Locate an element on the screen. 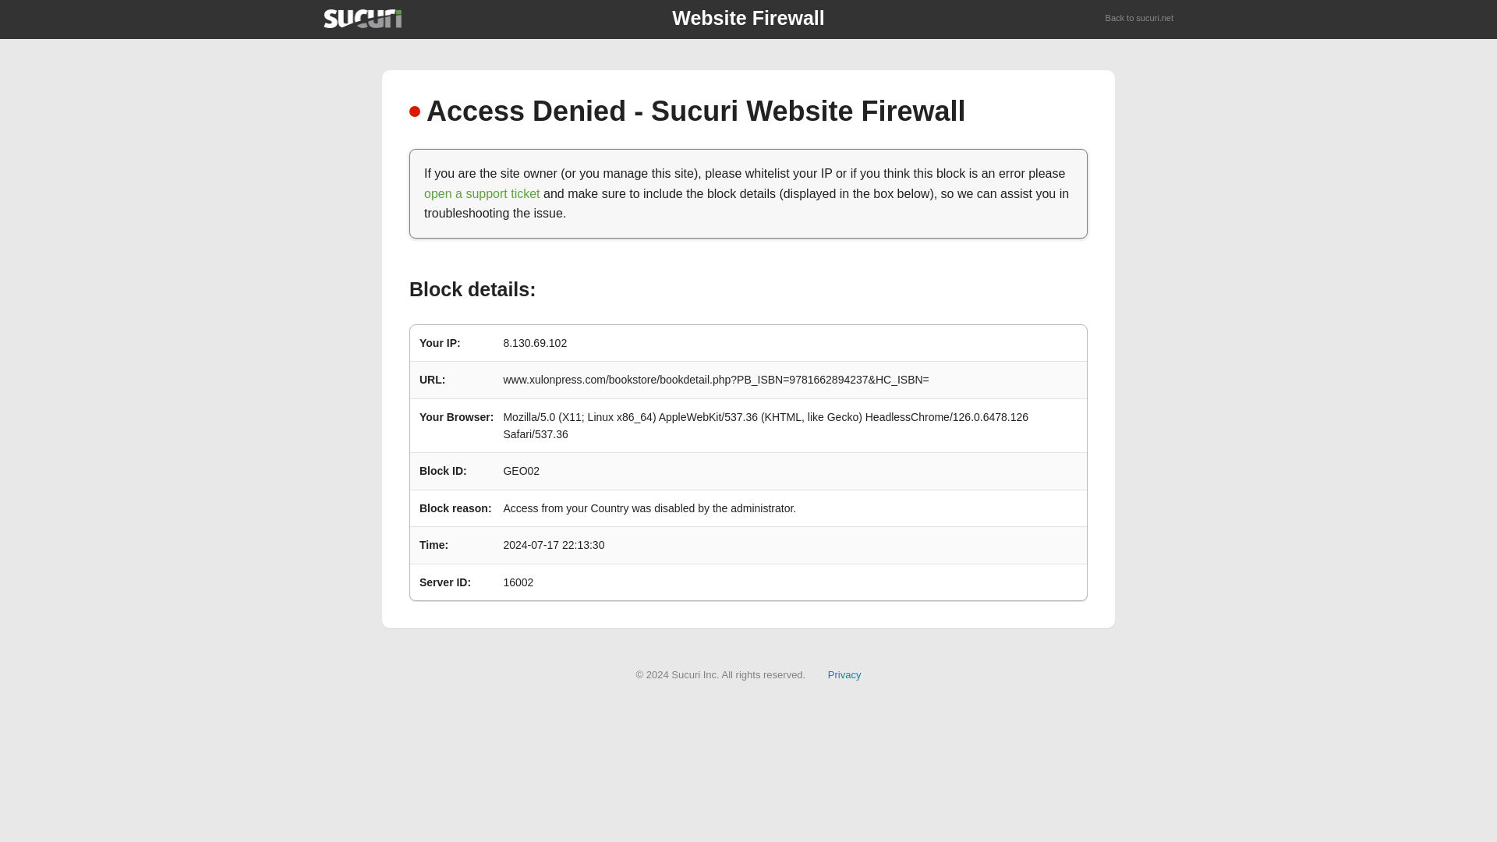  Privacy is located at coordinates (844, 674).